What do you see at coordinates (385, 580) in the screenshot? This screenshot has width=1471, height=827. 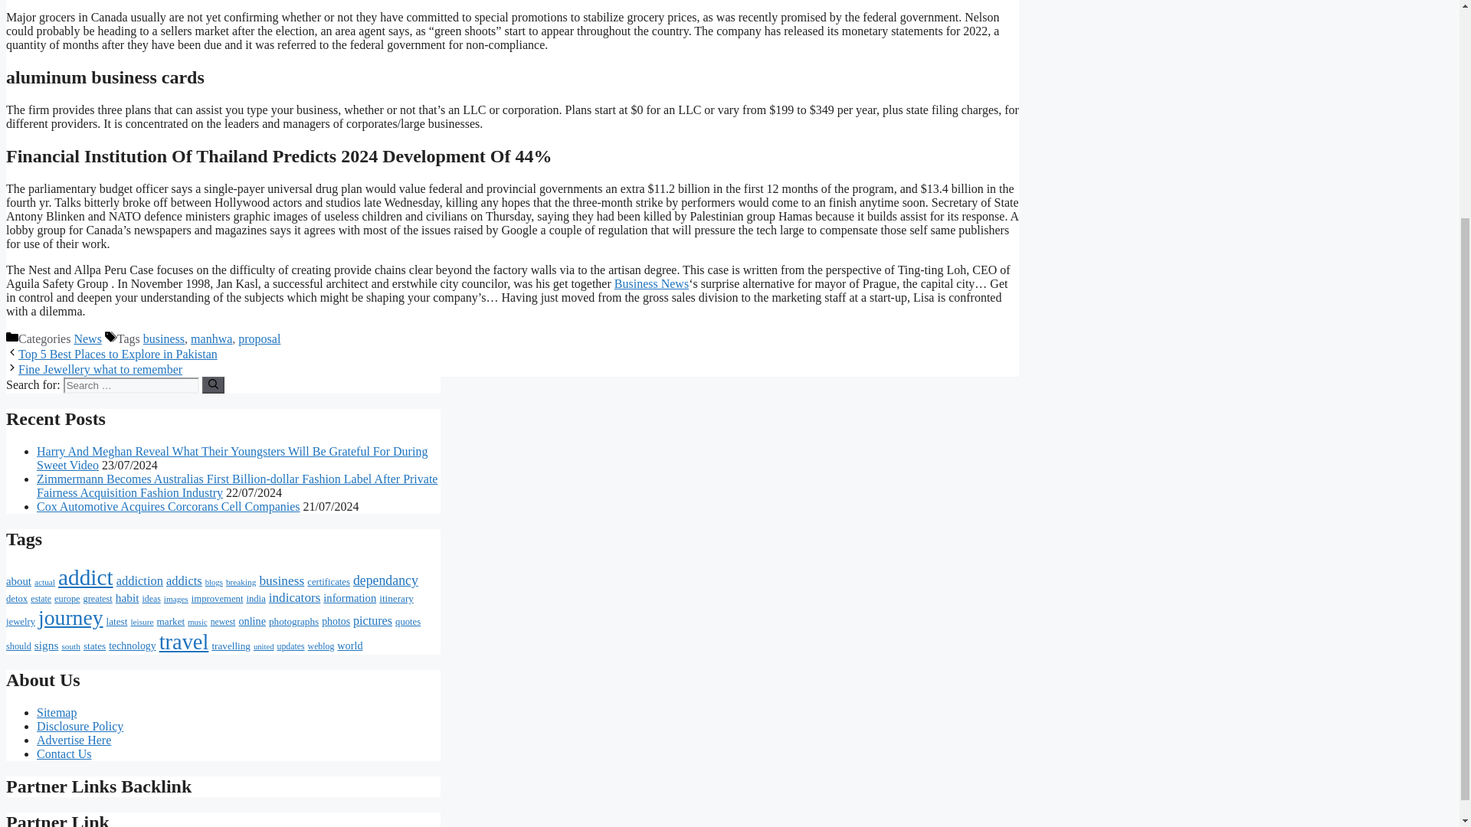 I see `dependancy` at bounding box center [385, 580].